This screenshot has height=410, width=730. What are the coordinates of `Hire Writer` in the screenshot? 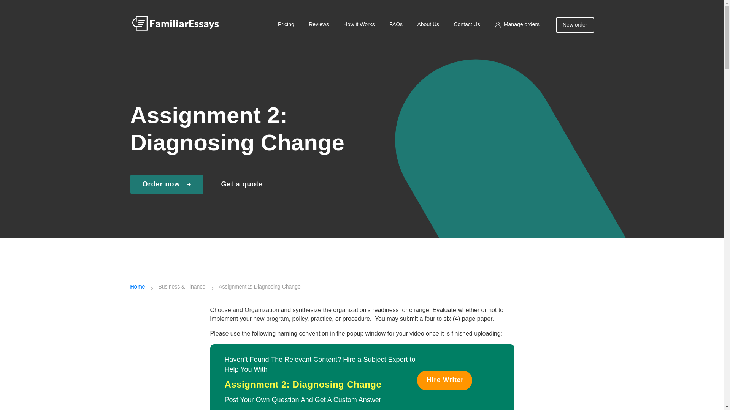 It's located at (444, 380).